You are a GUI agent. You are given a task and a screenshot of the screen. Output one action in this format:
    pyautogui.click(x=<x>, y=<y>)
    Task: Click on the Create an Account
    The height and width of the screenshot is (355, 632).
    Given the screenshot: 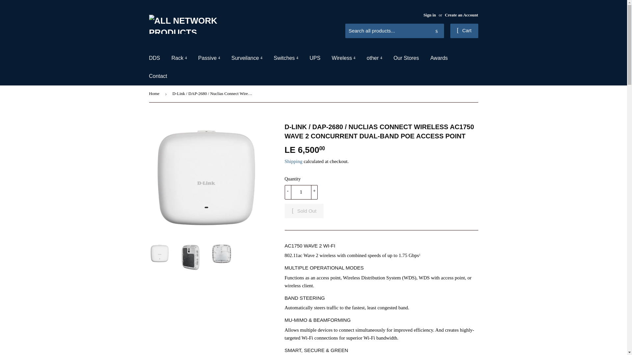 What is the action you would take?
    pyautogui.click(x=461, y=15)
    